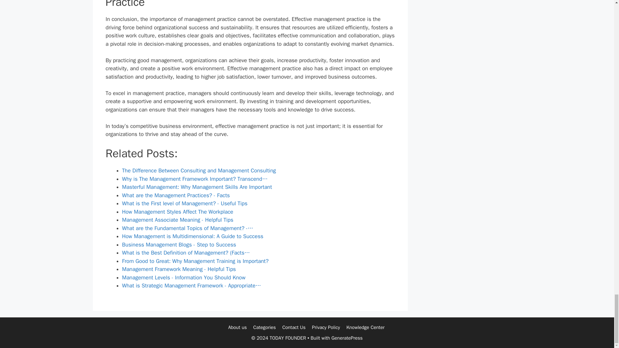 The width and height of the screenshot is (619, 348). I want to click on What is the First level of Management? - Useful Tips, so click(184, 203).